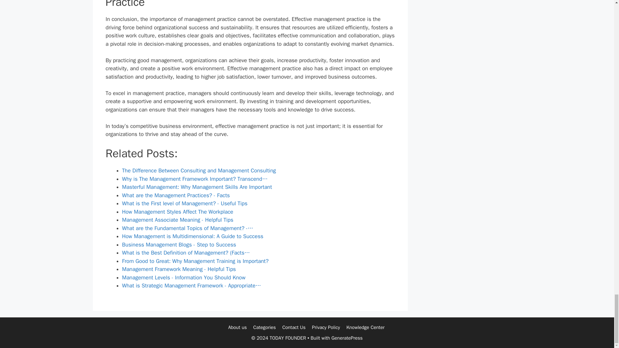 The width and height of the screenshot is (619, 348). I want to click on What is the First level of Management? - Useful Tips, so click(184, 203).